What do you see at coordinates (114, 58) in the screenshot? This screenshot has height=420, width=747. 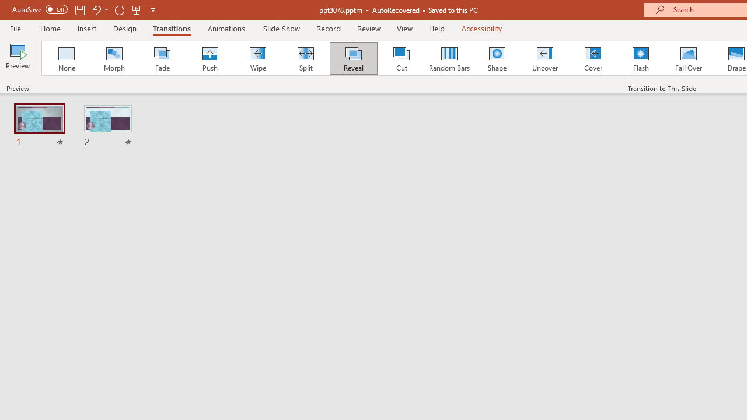 I see `Morph` at bounding box center [114, 58].